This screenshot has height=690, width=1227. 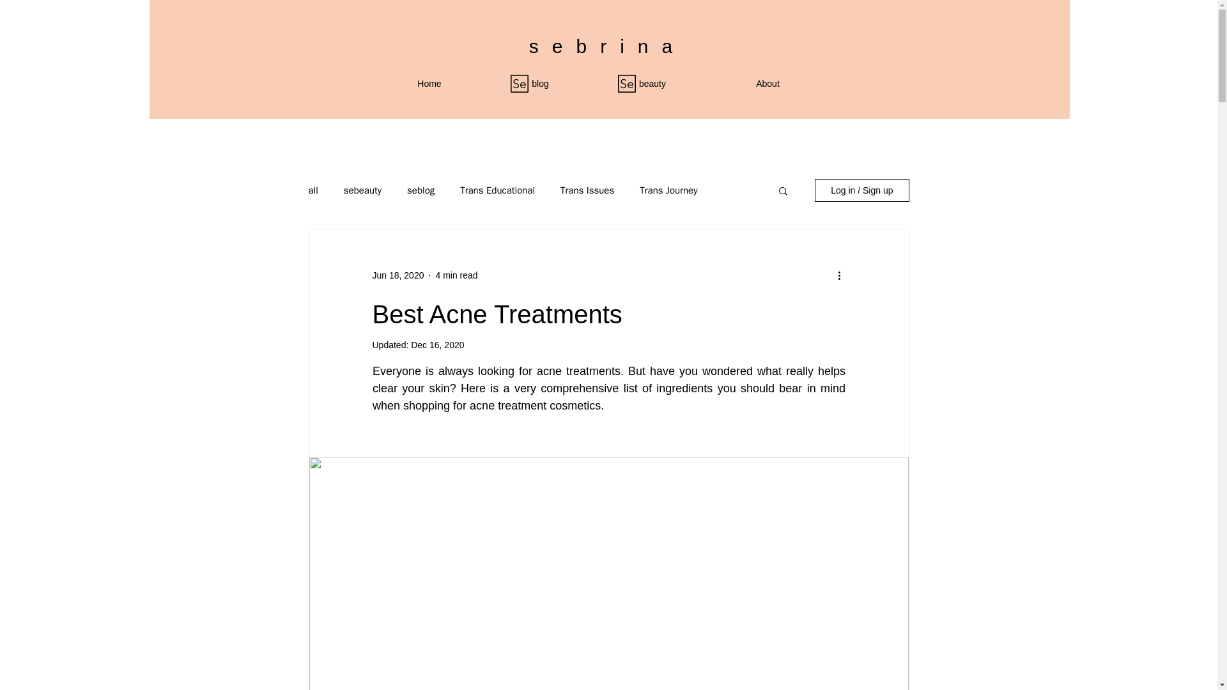 I want to click on Jun 18, 2020, so click(x=397, y=275).